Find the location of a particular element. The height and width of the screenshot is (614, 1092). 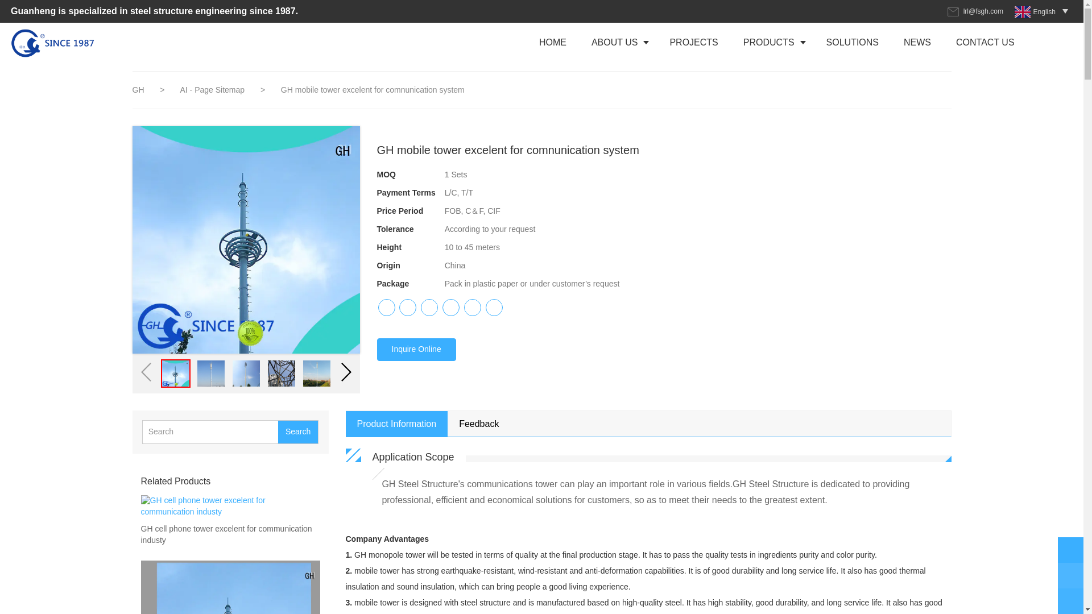

SOLUTIONS is located at coordinates (852, 42).